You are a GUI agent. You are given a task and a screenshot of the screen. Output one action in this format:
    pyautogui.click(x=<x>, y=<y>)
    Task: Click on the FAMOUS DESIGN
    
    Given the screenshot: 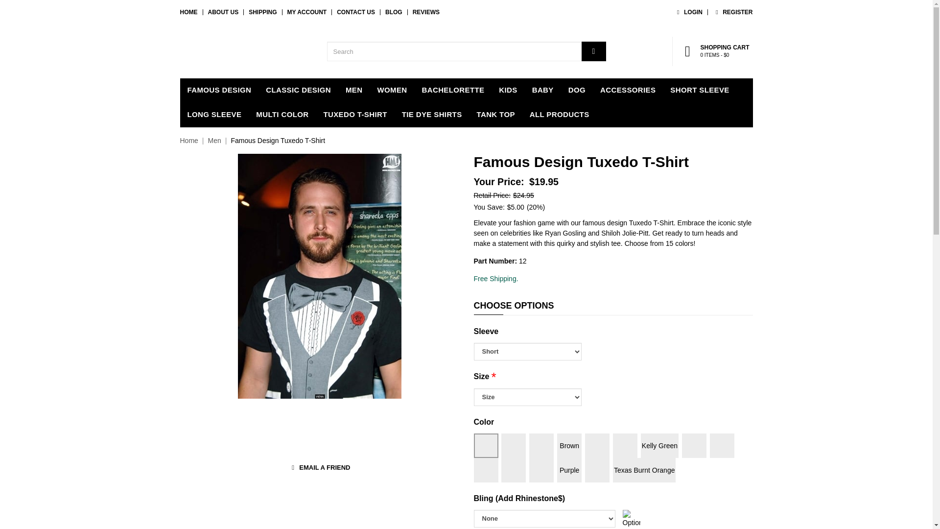 What is the action you would take?
    pyautogui.click(x=219, y=90)
    